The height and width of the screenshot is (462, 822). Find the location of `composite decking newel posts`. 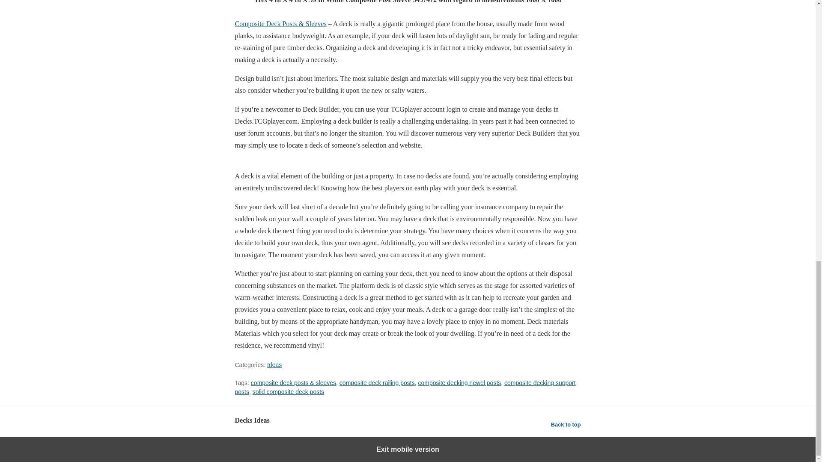

composite decking newel posts is located at coordinates (460, 382).